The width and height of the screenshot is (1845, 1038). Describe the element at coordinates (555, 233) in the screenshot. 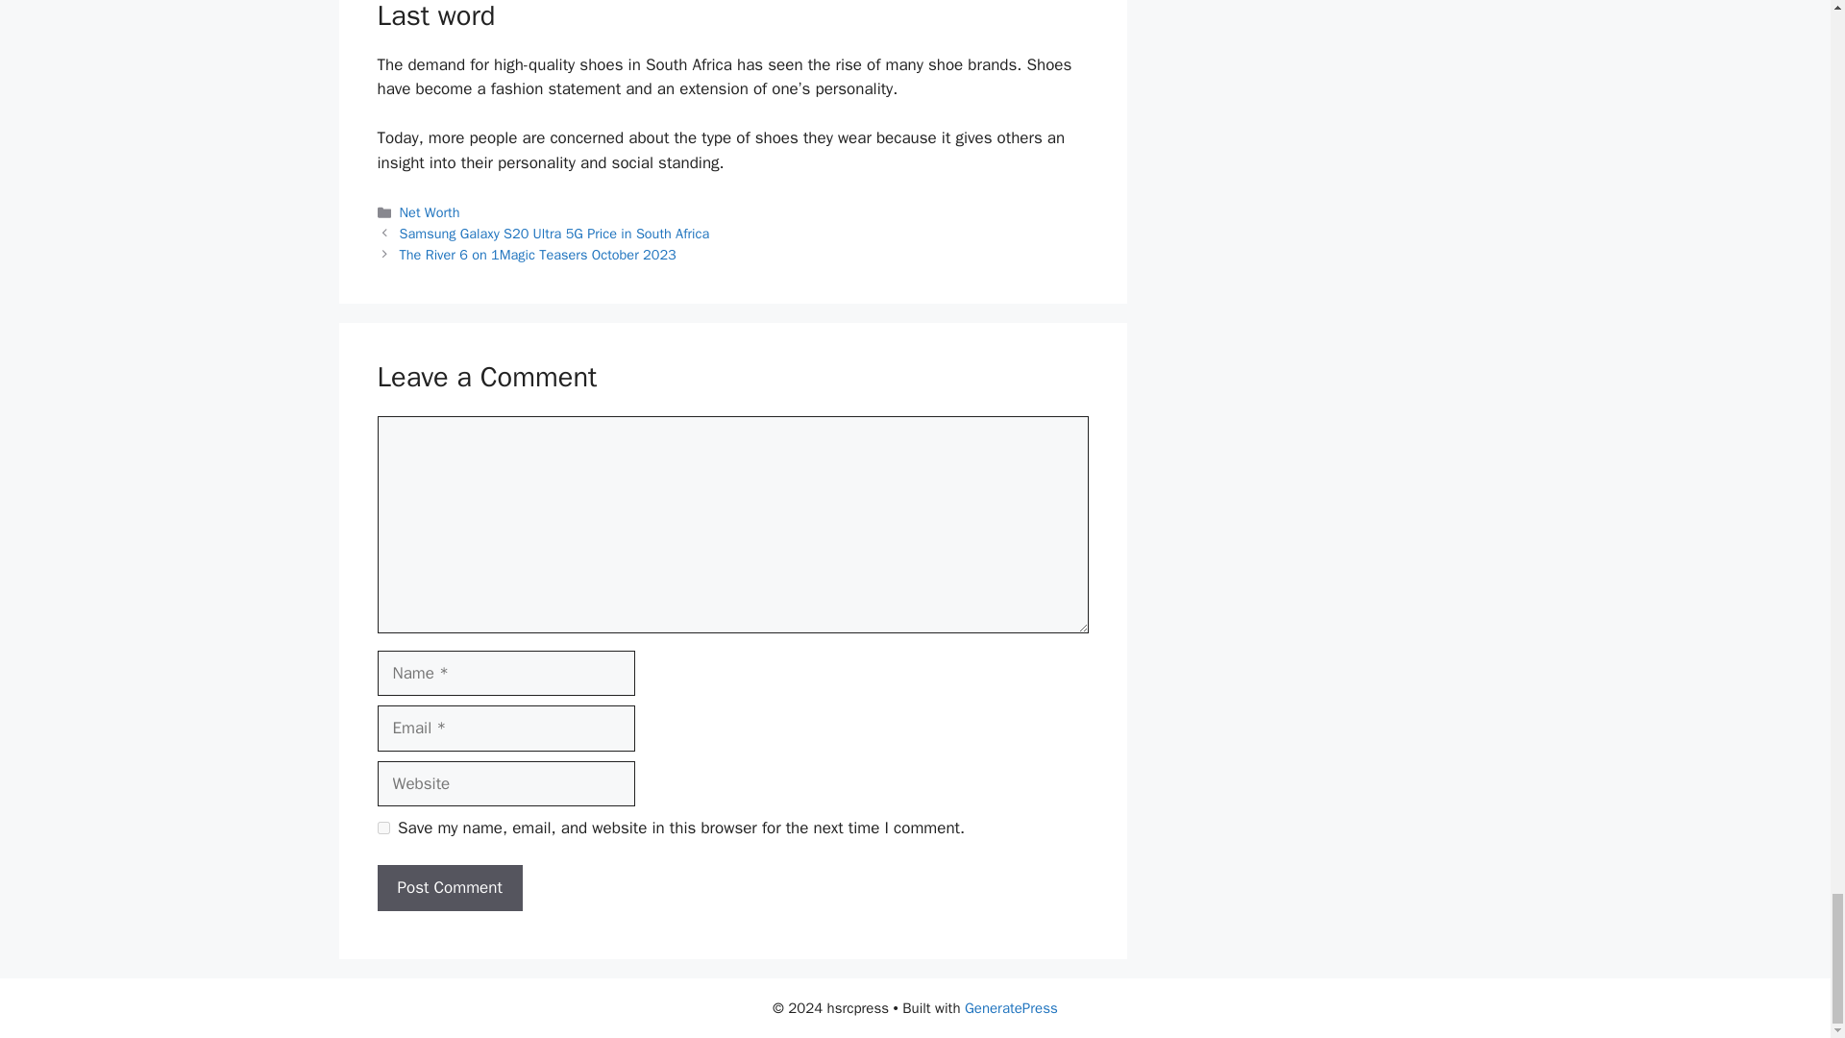

I see `Samsung Galaxy S20 Ultra 5G Price in South Africa` at that location.